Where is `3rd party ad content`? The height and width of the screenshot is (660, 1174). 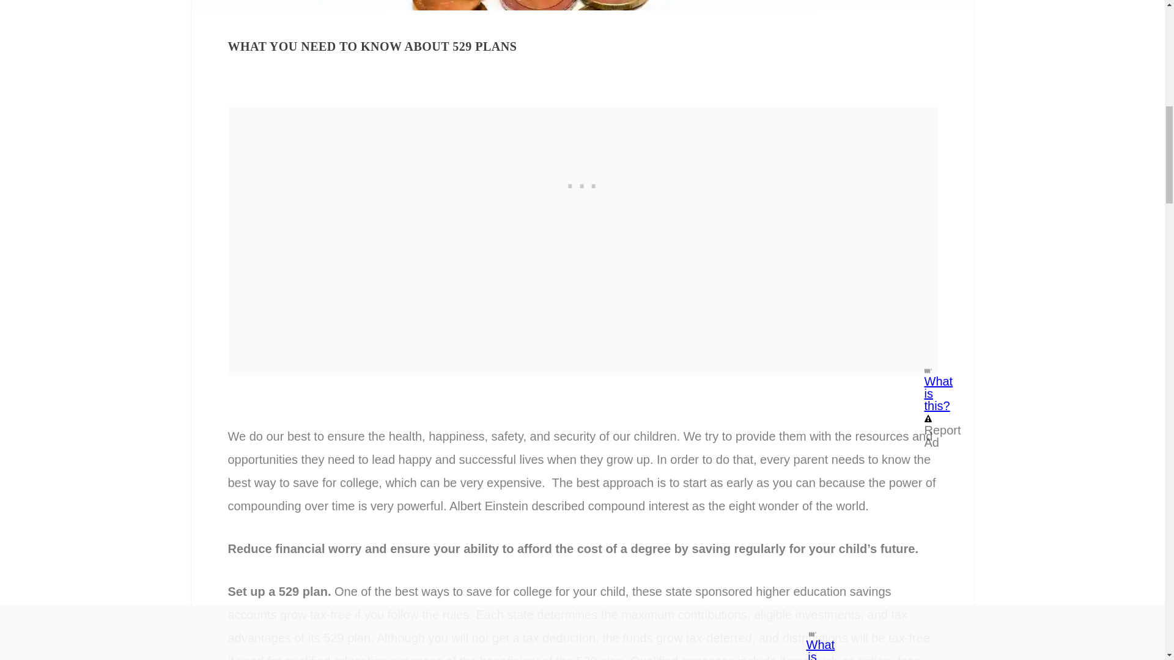
3rd party ad content is located at coordinates (582, 183).